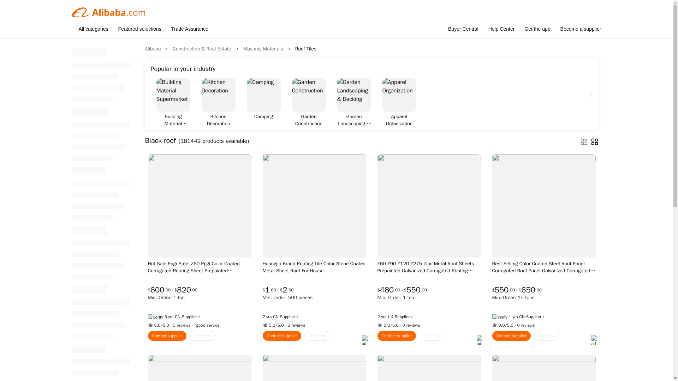  What do you see at coordinates (153, 49) in the screenshot?
I see `Alibaba` at bounding box center [153, 49].